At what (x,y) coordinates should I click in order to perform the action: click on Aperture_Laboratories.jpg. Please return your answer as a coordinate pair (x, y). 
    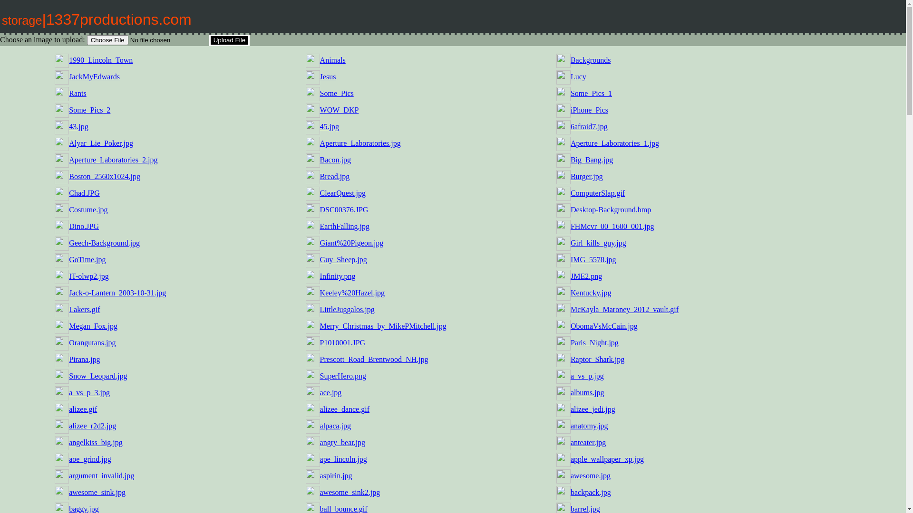
    Looking at the image, I should click on (360, 143).